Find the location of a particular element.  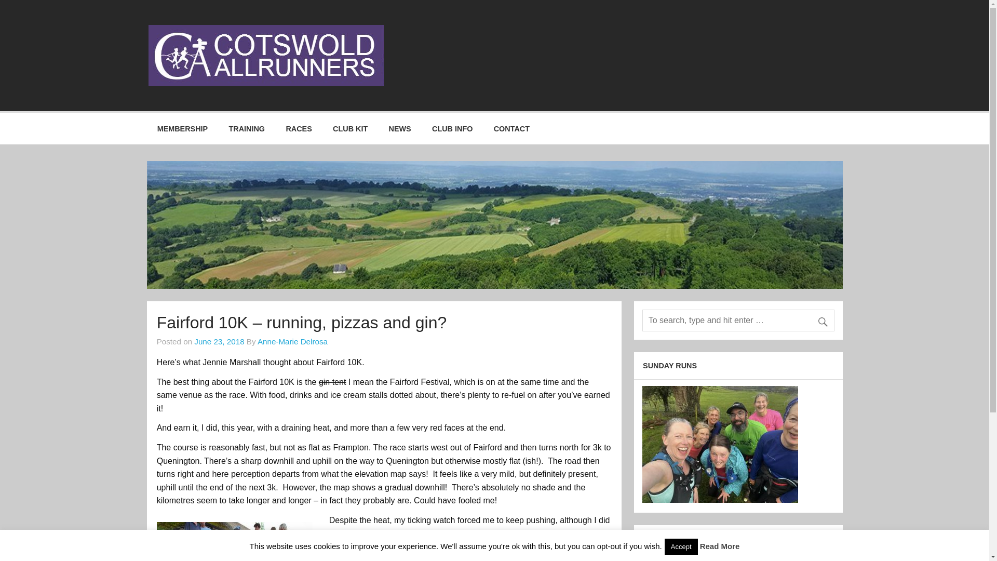

RACES is located at coordinates (298, 129).